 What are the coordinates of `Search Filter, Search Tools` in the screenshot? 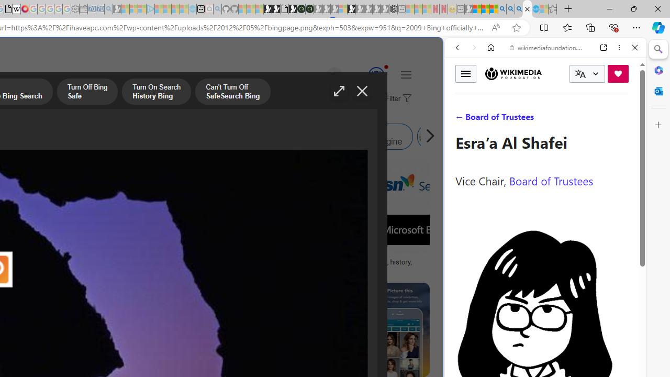 It's located at (572, 119).